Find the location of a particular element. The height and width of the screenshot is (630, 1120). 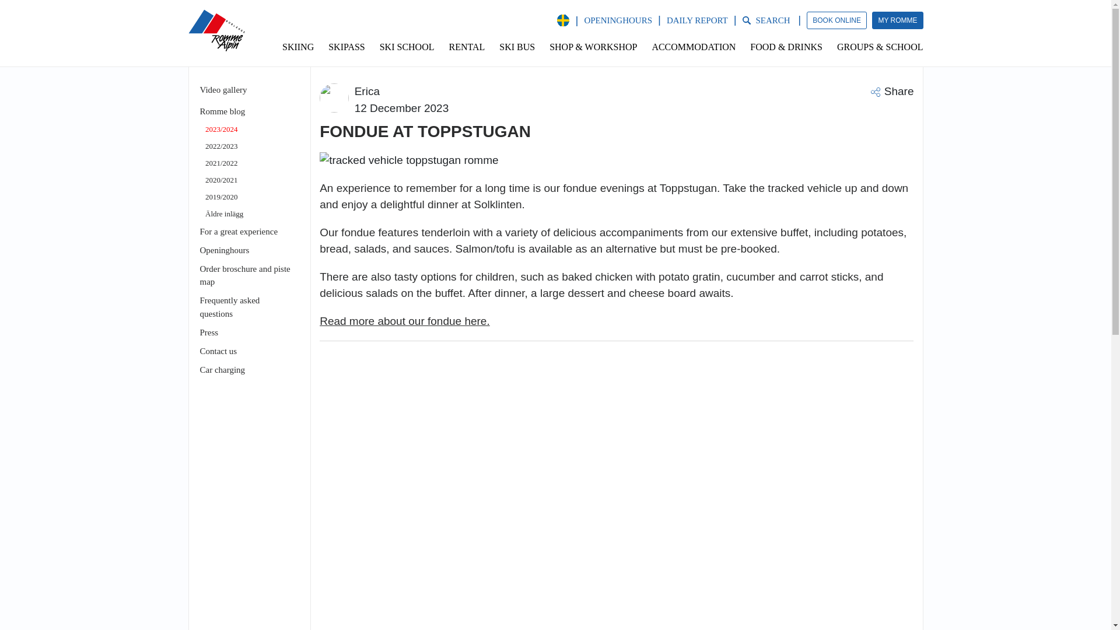

Press is located at coordinates (209, 332).